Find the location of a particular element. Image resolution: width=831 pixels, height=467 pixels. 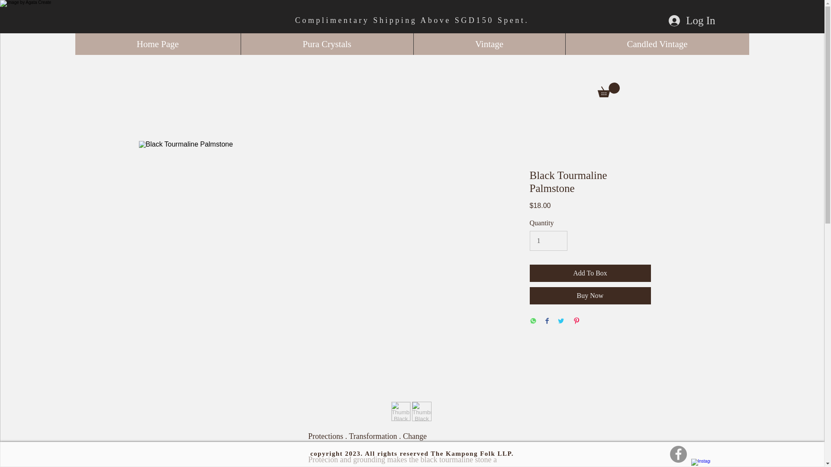

Vintage is located at coordinates (489, 44).